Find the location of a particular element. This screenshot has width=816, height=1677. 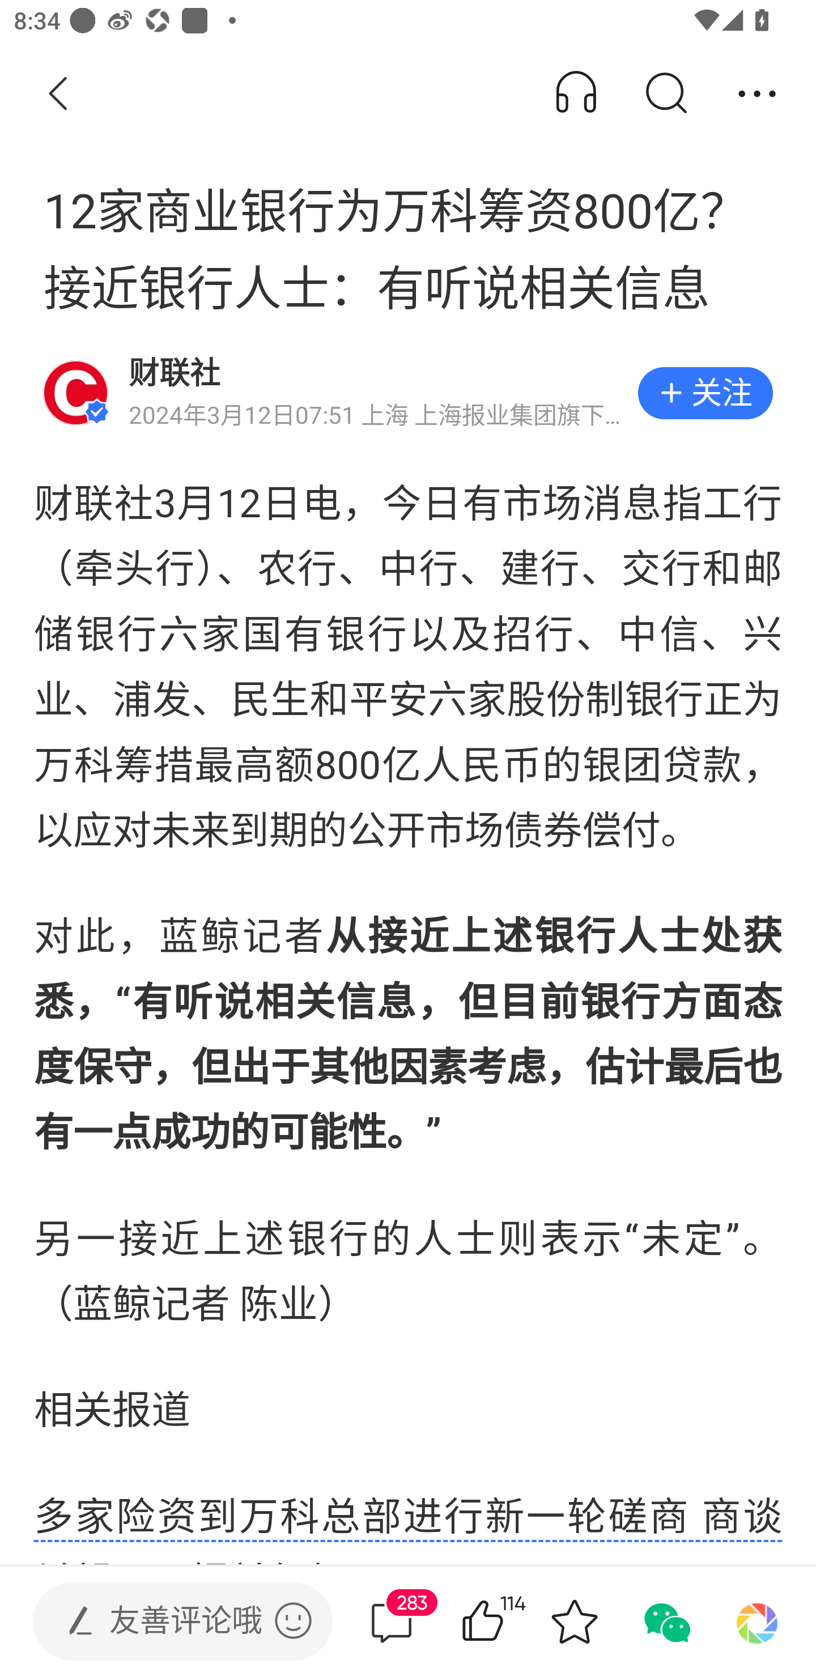

发表评论  友善评论哦 发表评论  is located at coordinates (167, 1621).